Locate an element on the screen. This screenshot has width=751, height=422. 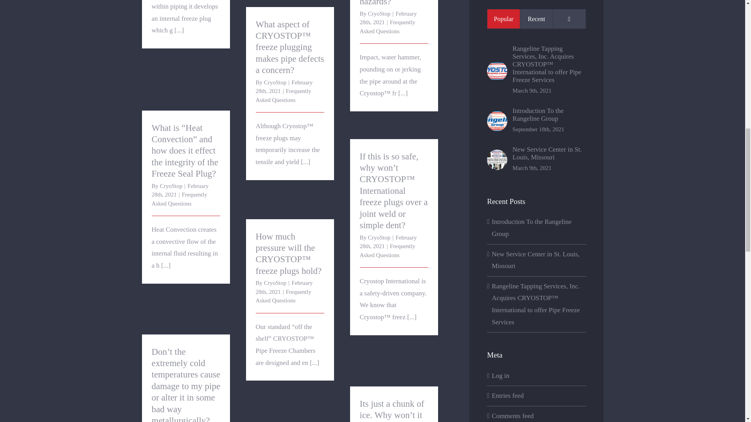
Posts by CryoStop is located at coordinates (275, 283).